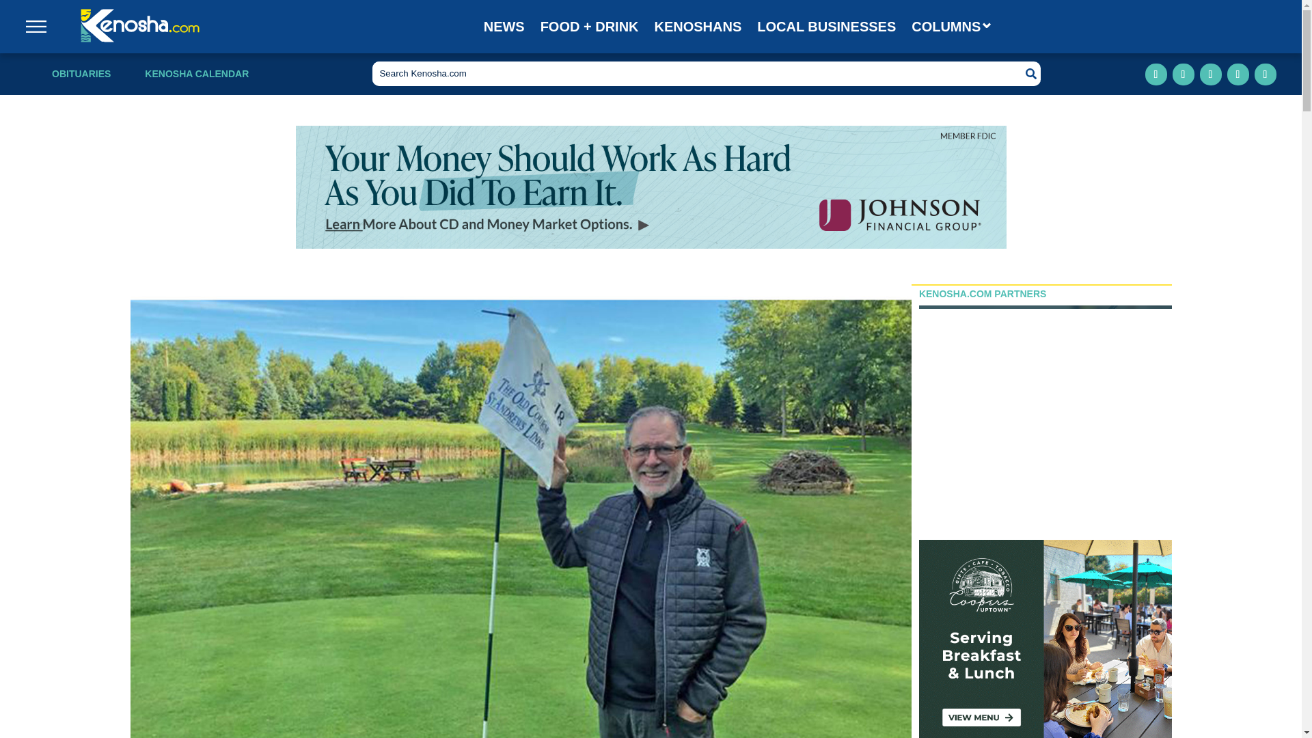 The width and height of the screenshot is (1312, 738). I want to click on Follow on Spotify, so click(1266, 74).